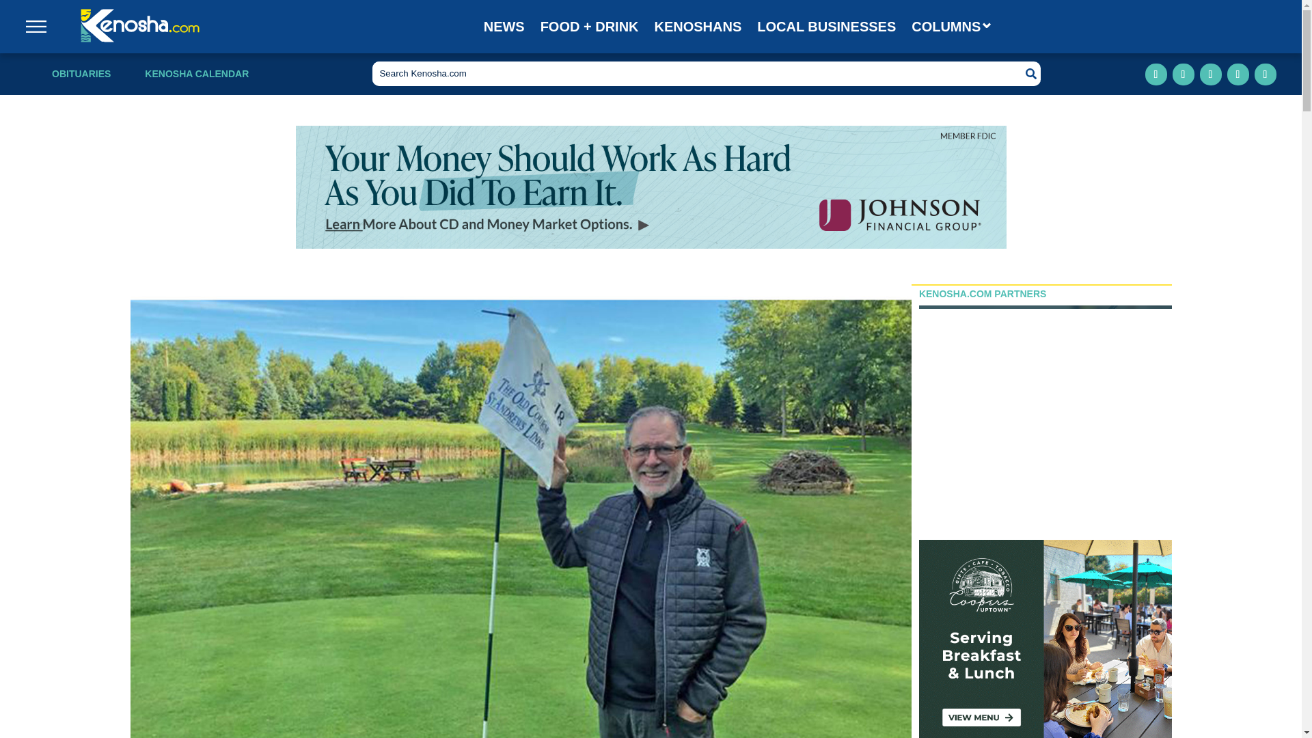 The width and height of the screenshot is (1312, 738). I want to click on Follow on Spotify, so click(1266, 74).